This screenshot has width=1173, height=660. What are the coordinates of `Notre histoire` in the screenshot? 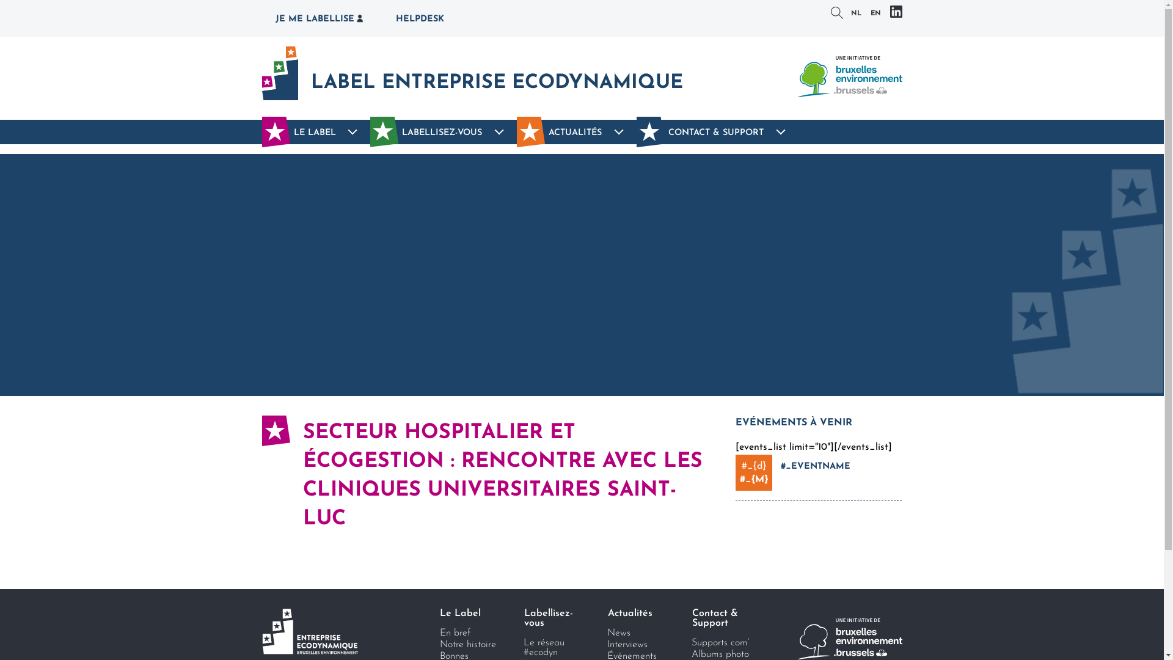 It's located at (466, 645).